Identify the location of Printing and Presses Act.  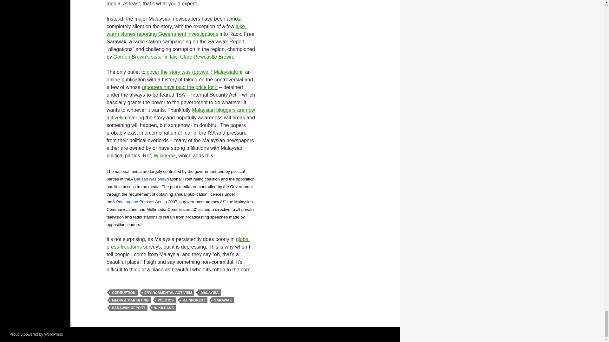
(139, 201).